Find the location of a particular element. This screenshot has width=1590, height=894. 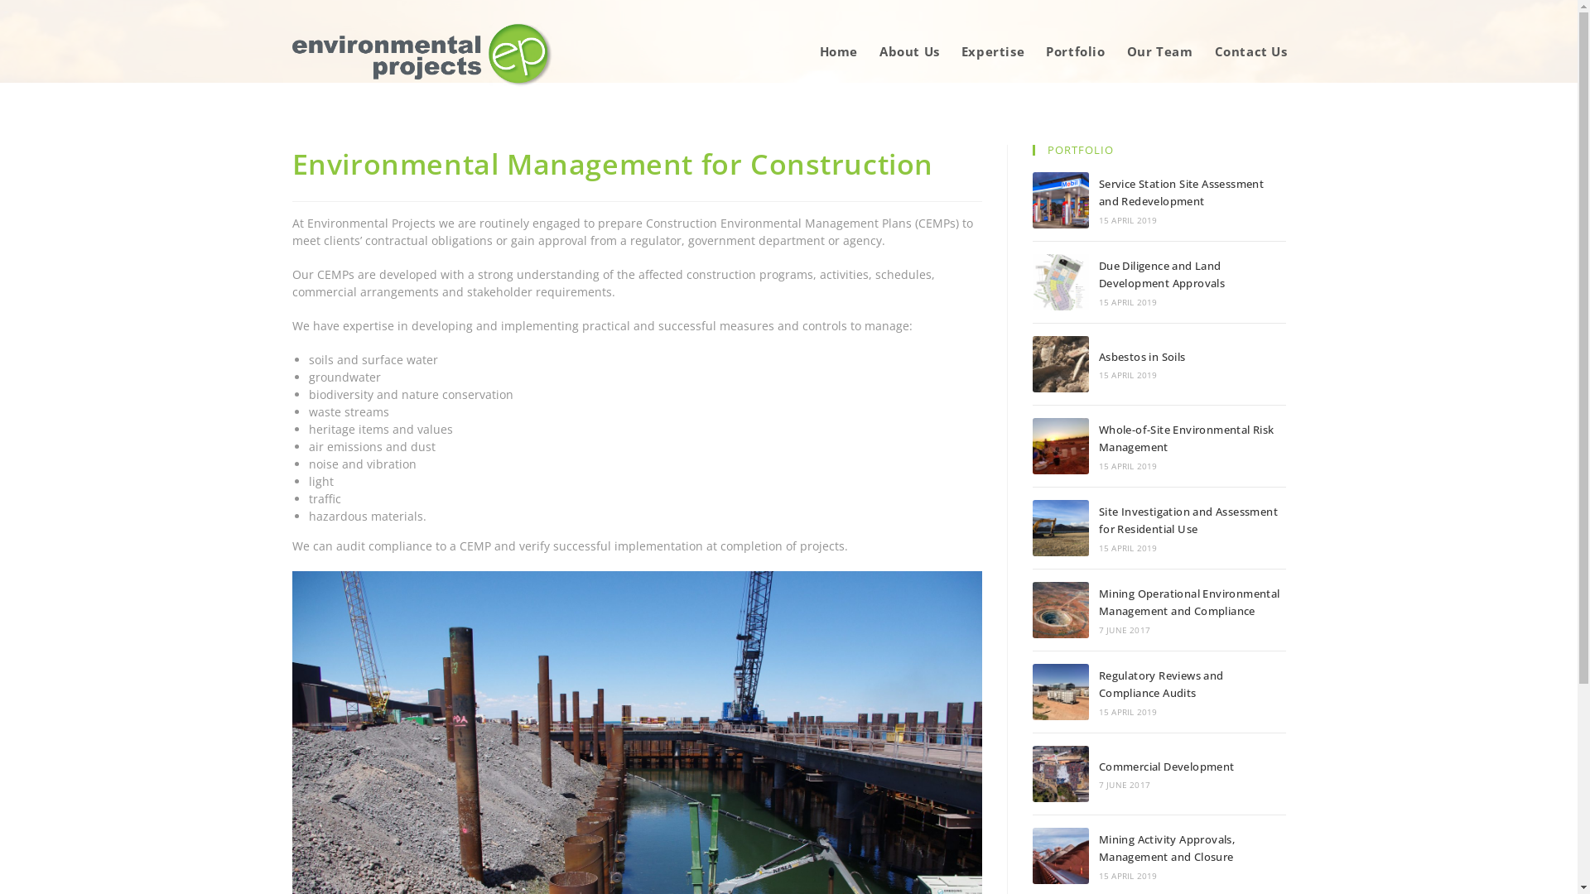

Mining Operational Environmental Management and Compliance is located at coordinates (1060, 610).